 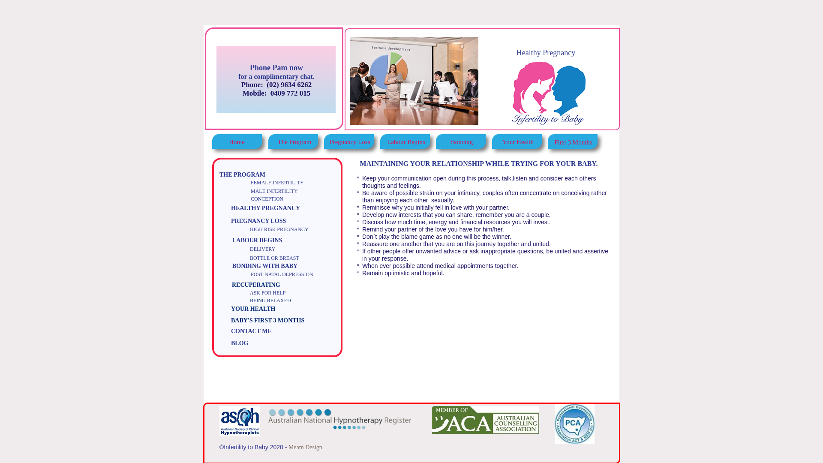 What do you see at coordinates (262, 249) in the screenshot?
I see `DELIVERY` at bounding box center [262, 249].